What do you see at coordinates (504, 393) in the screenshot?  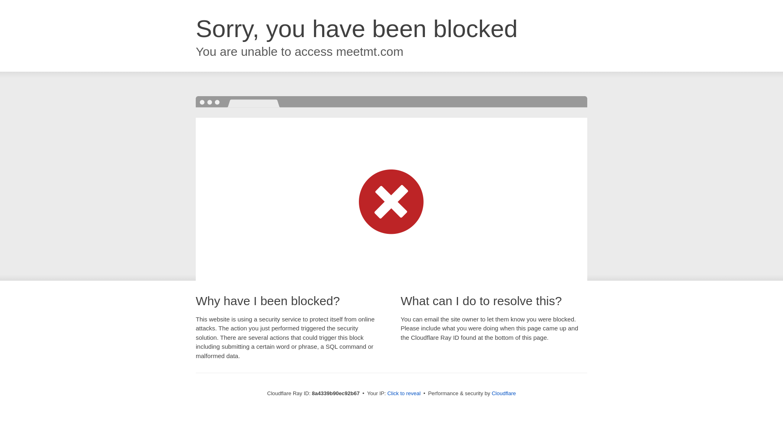 I see `Cloudflare` at bounding box center [504, 393].